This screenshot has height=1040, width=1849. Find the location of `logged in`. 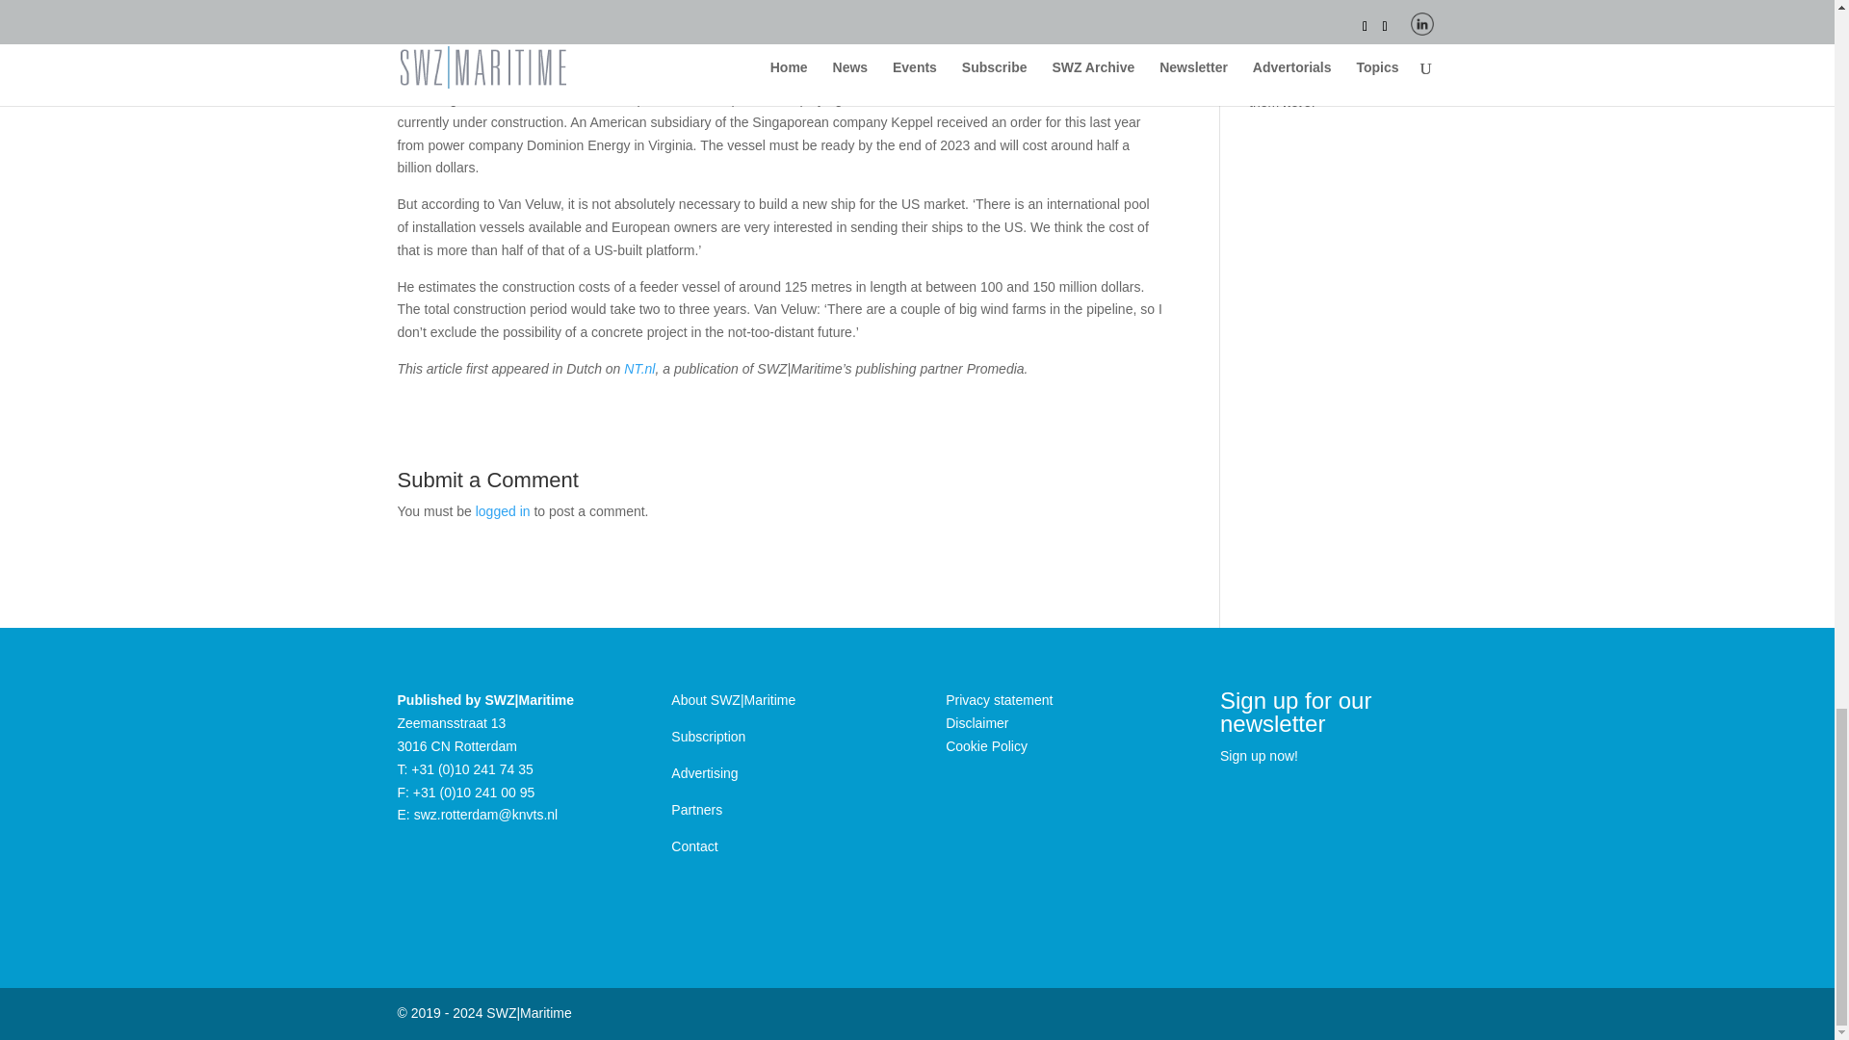

logged in is located at coordinates (503, 510).